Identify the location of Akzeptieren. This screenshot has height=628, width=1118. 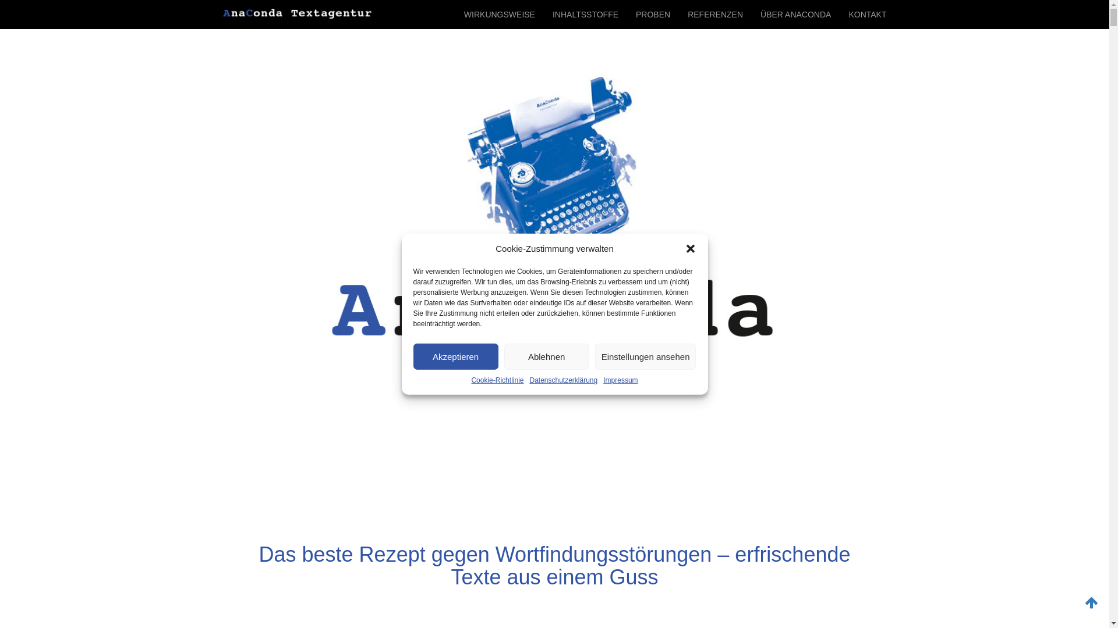
(456, 357).